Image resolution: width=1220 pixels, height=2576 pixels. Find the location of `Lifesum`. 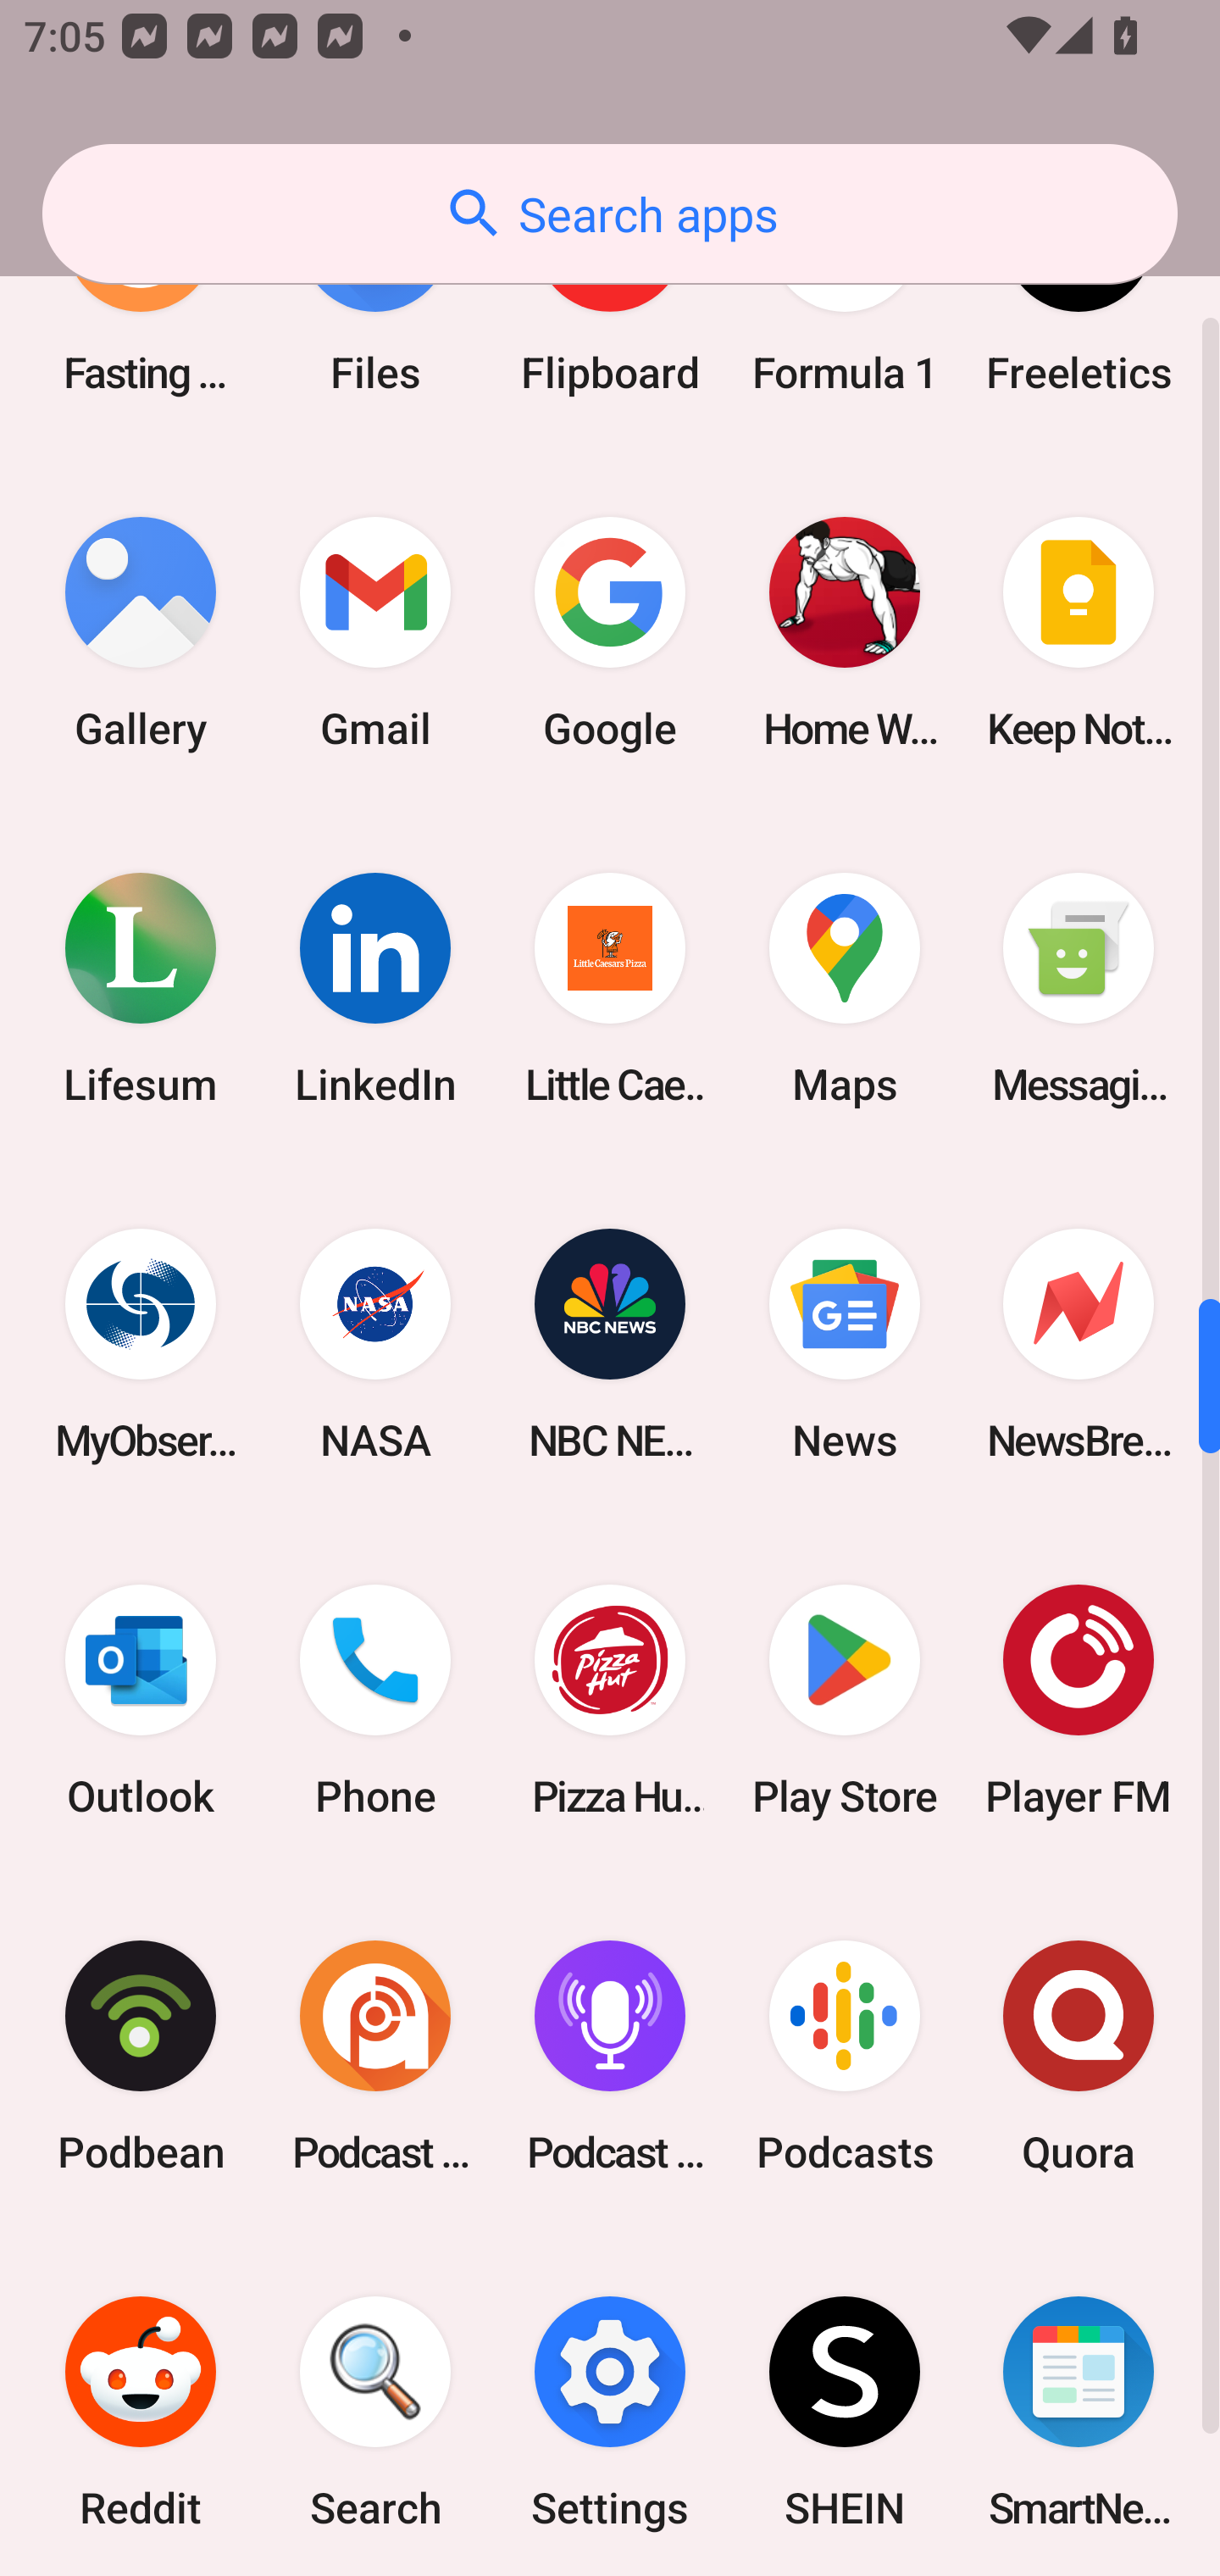

Lifesum is located at coordinates (141, 989).